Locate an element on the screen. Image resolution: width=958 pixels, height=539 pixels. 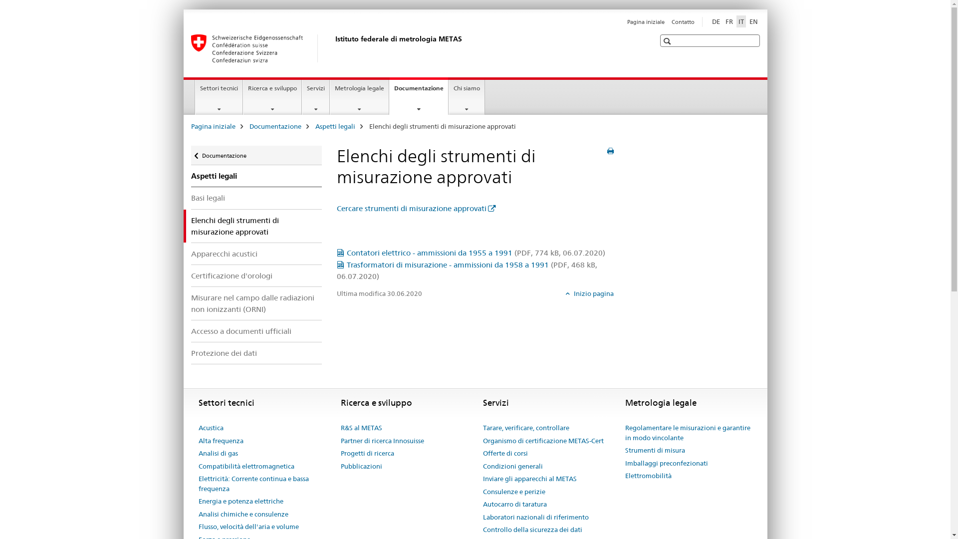
Pagina iniziale is located at coordinates (213, 126).